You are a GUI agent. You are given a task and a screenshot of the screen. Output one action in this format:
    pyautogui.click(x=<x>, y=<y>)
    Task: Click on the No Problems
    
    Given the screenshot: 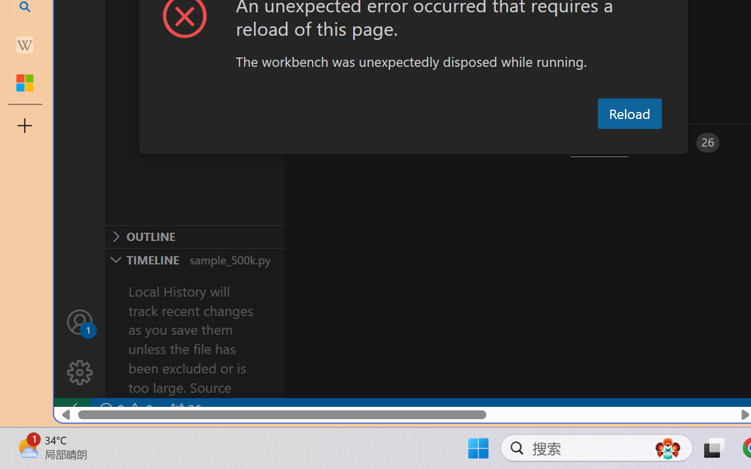 What is the action you would take?
    pyautogui.click(x=124, y=409)
    